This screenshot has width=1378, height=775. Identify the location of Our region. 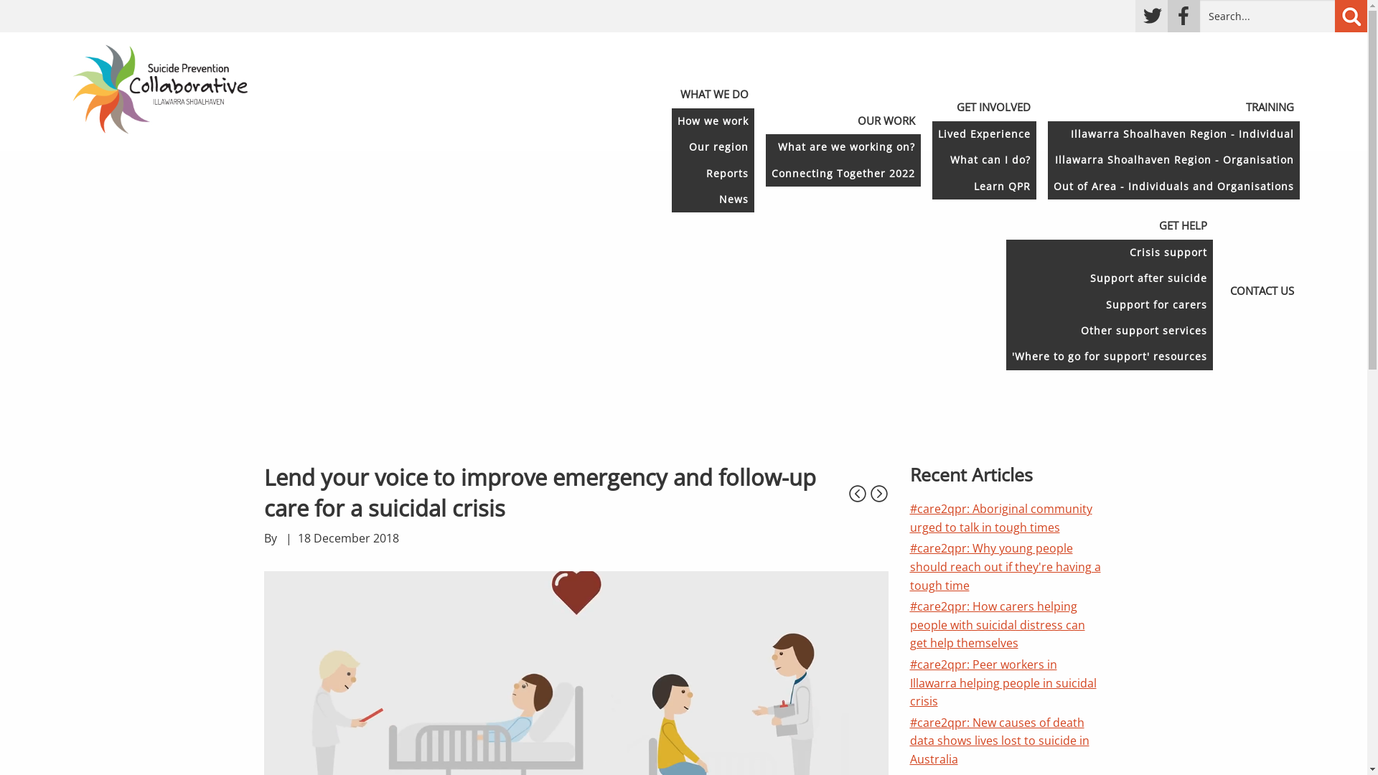
(713, 146).